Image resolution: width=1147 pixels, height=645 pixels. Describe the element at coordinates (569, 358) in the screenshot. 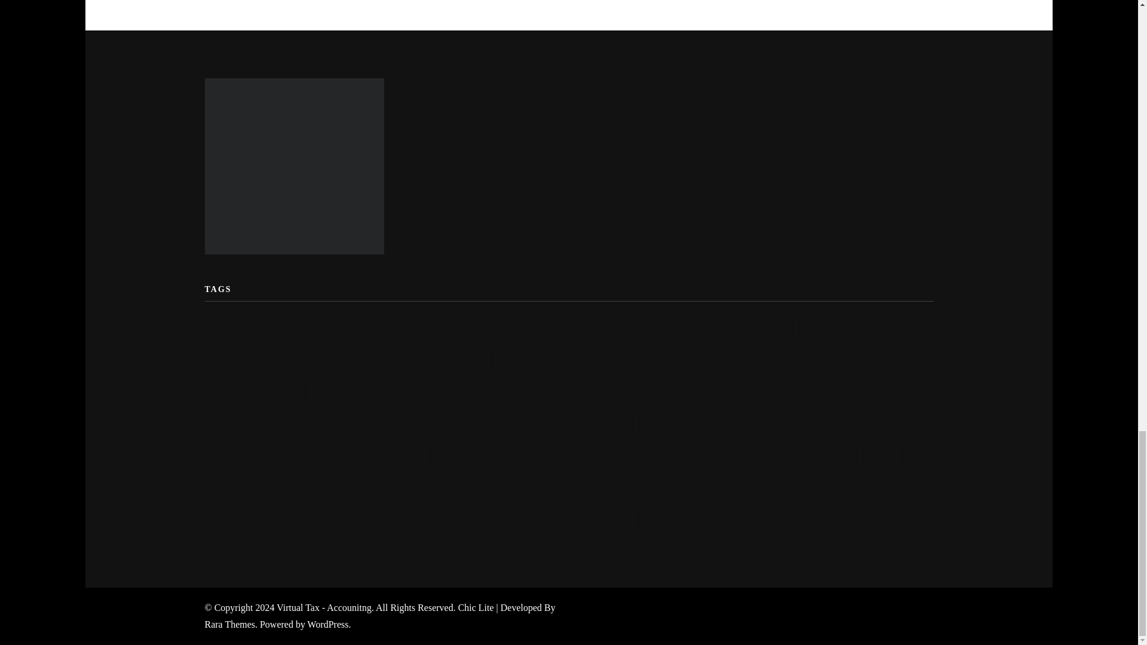

I see `DEPARTMENT OF LABOUR` at that location.